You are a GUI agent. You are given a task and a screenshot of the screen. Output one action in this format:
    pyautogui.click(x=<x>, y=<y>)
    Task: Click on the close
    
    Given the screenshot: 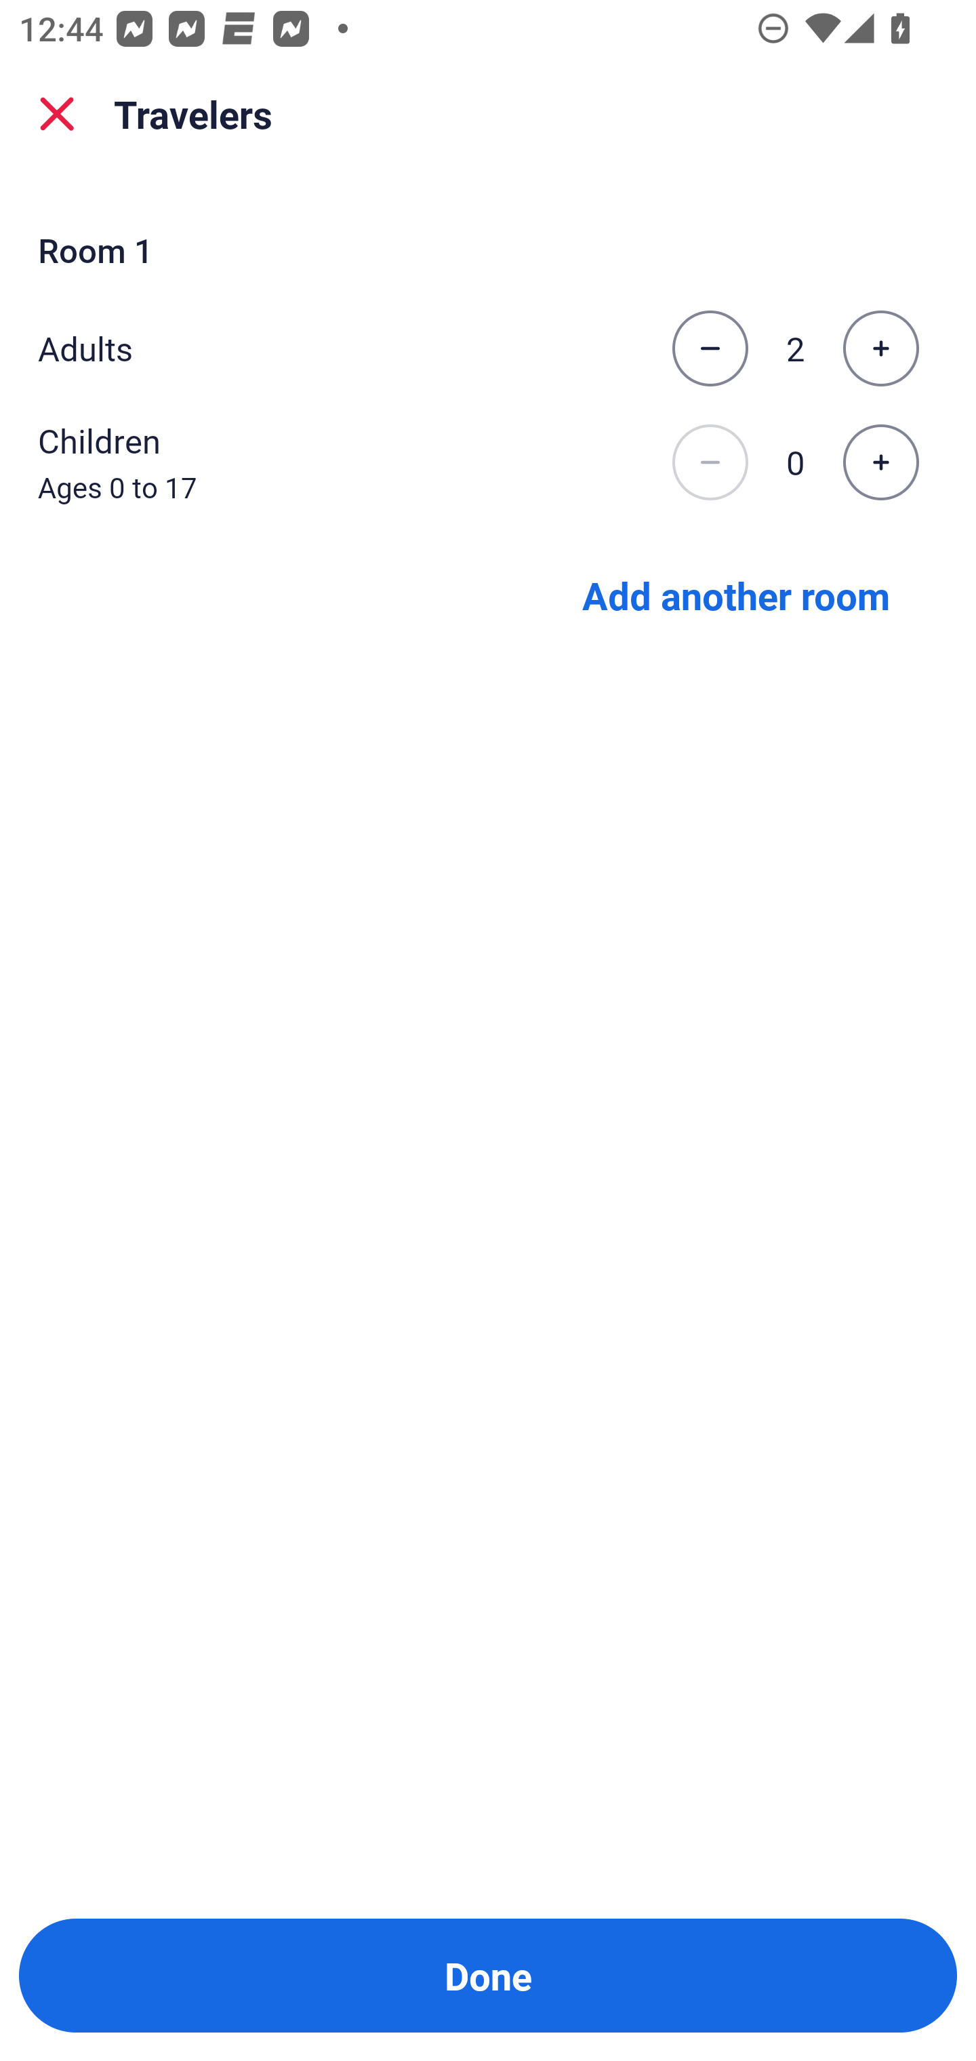 What is the action you would take?
    pyautogui.click(x=57, y=114)
    